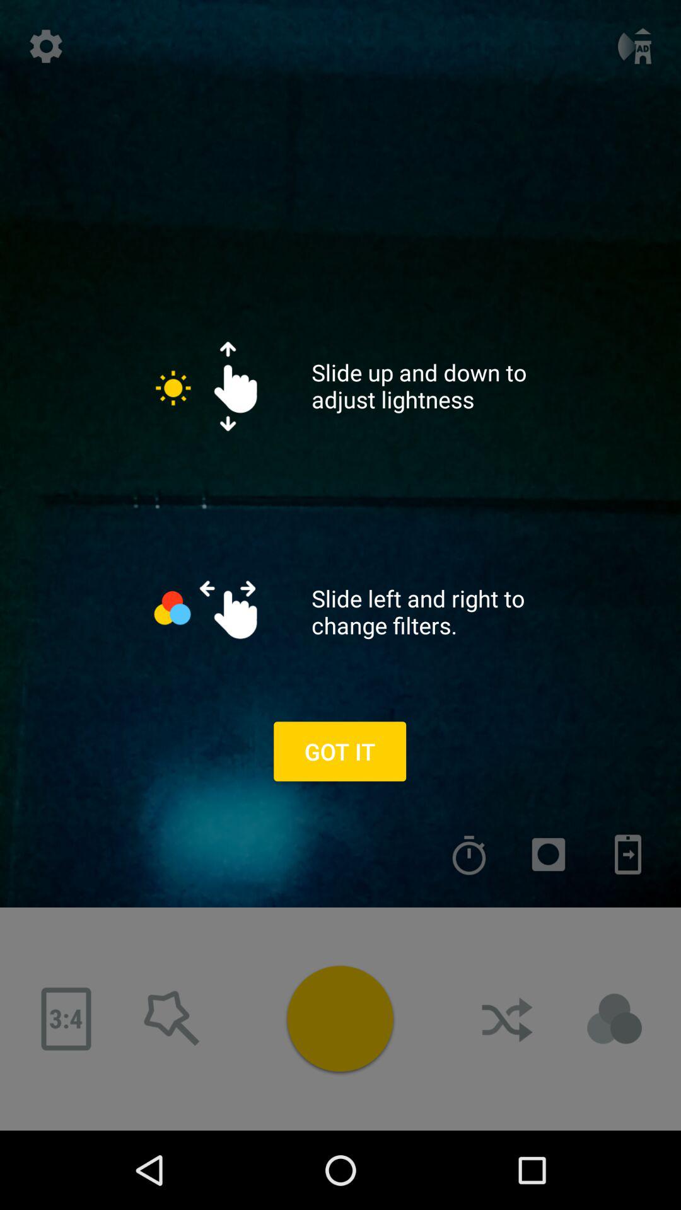 The width and height of the screenshot is (681, 1210). What do you see at coordinates (340, 1018) in the screenshot?
I see `select the colour` at bounding box center [340, 1018].